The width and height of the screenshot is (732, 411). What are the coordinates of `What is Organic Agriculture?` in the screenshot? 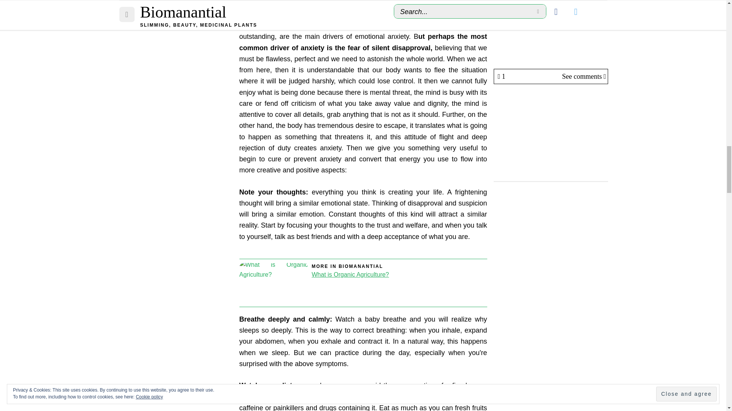 It's located at (274, 282).